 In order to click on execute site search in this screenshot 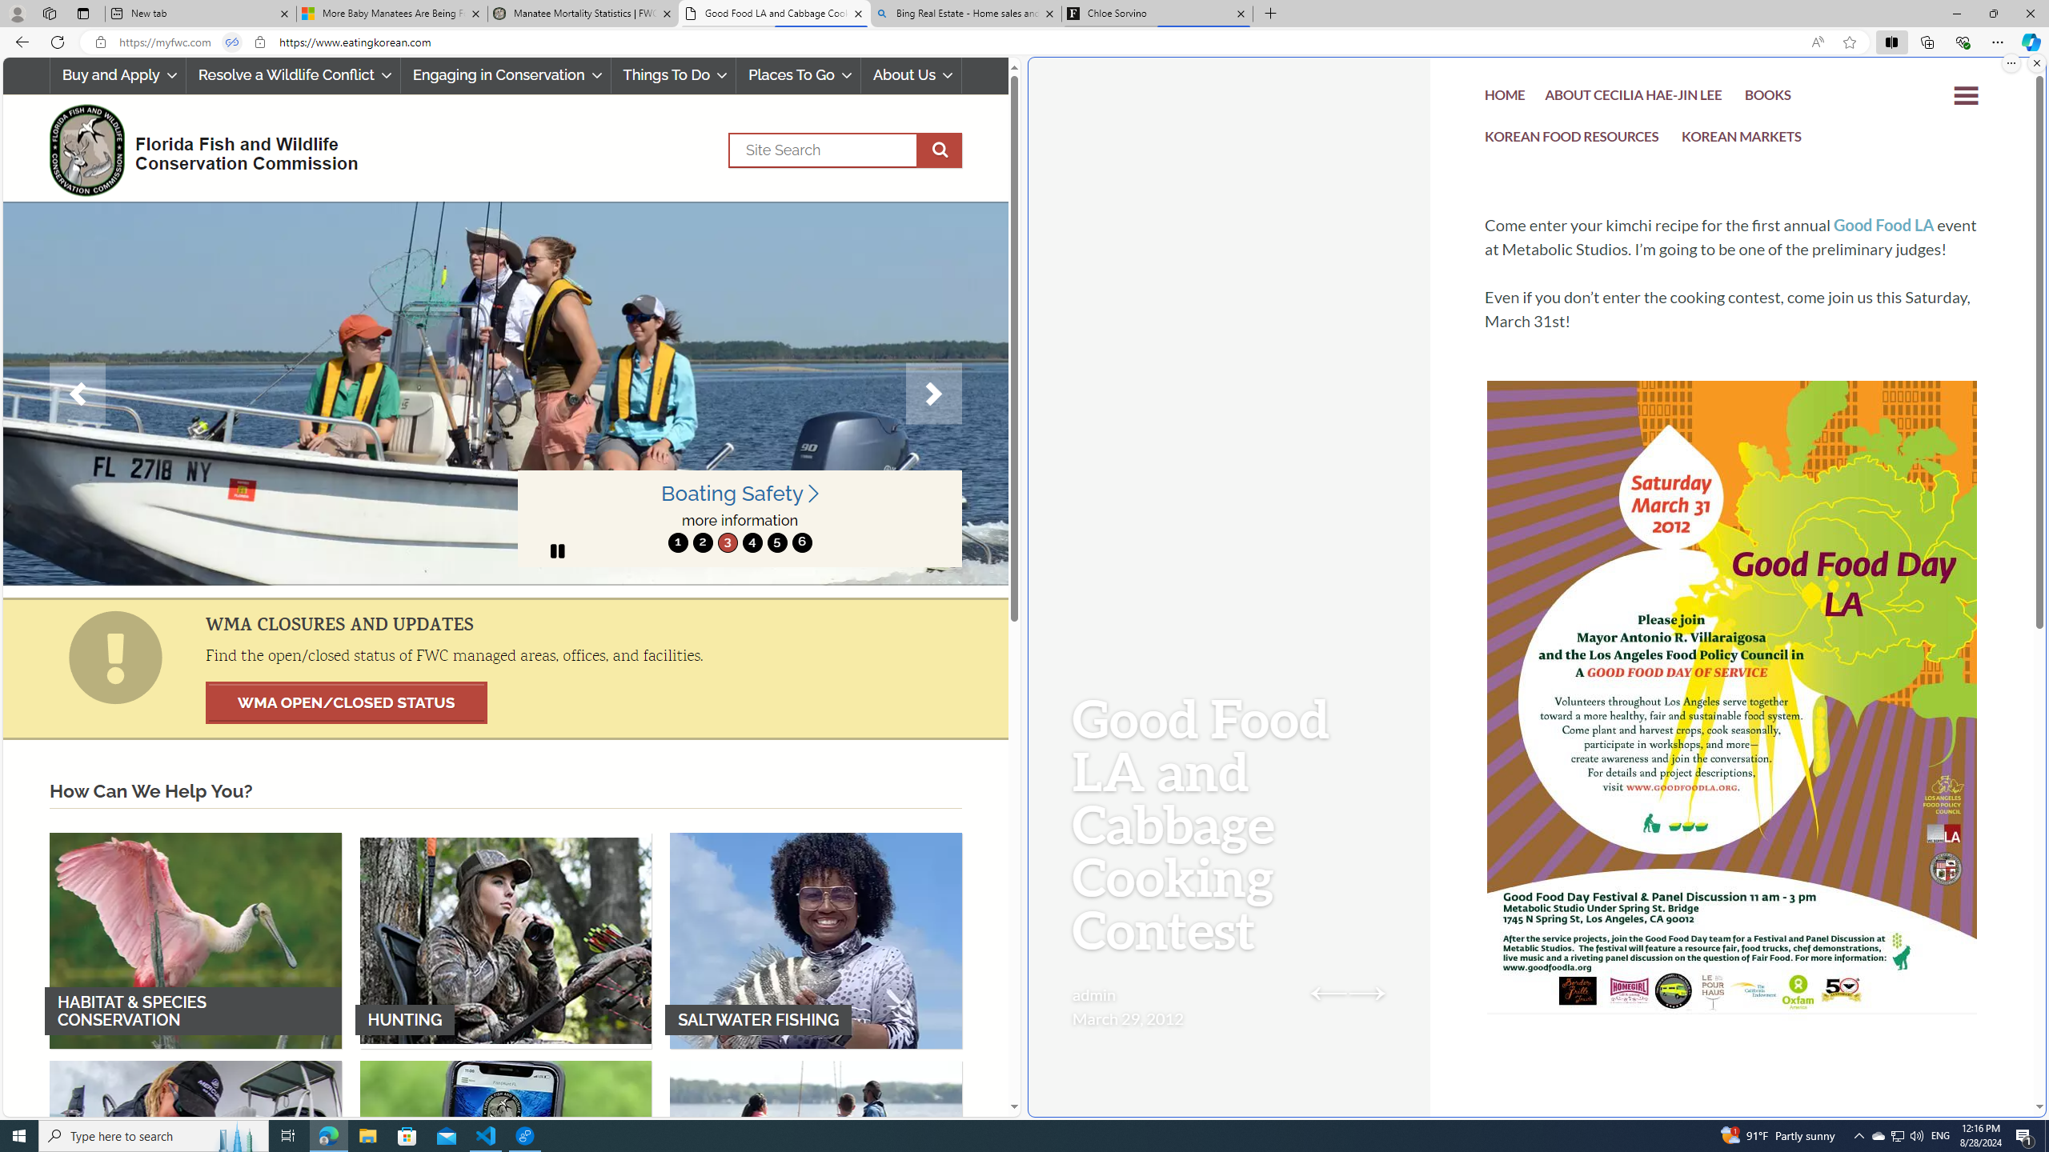, I will do `click(940, 150)`.